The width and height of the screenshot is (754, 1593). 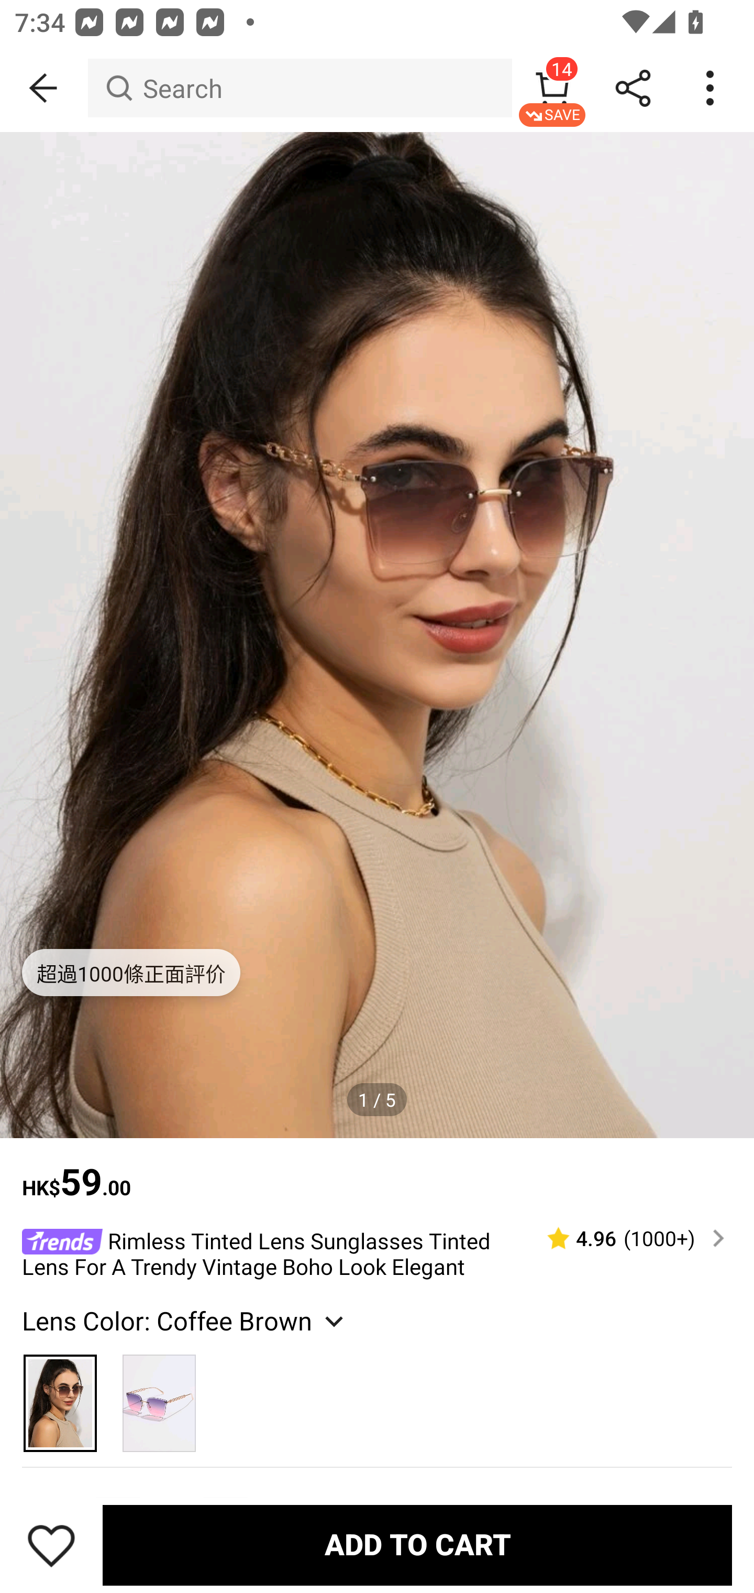 What do you see at coordinates (377, 1172) in the screenshot?
I see `HK$59.00` at bounding box center [377, 1172].